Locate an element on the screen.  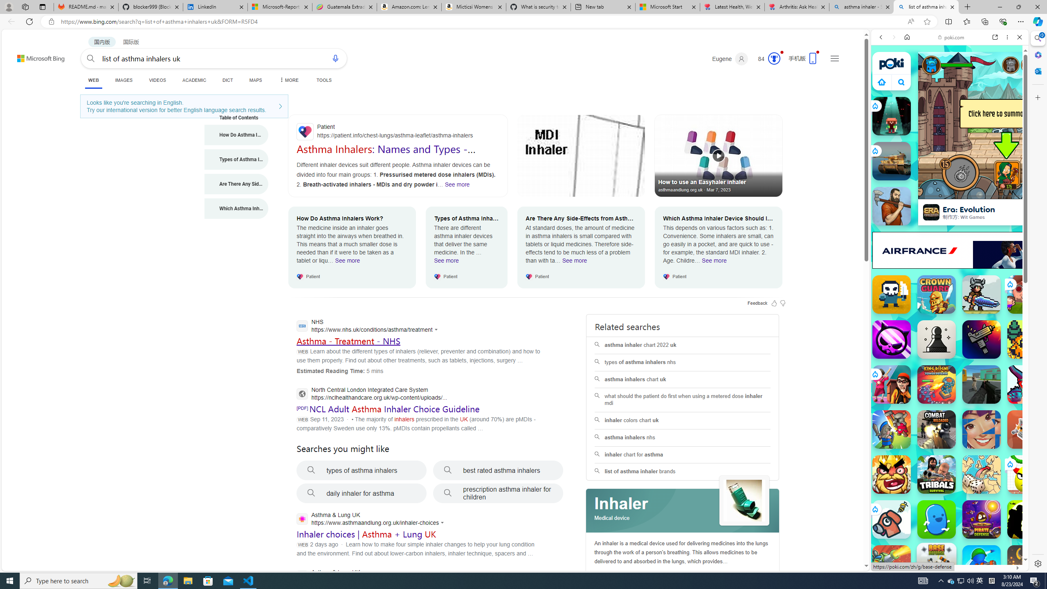
Fury Wars is located at coordinates (892, 339).